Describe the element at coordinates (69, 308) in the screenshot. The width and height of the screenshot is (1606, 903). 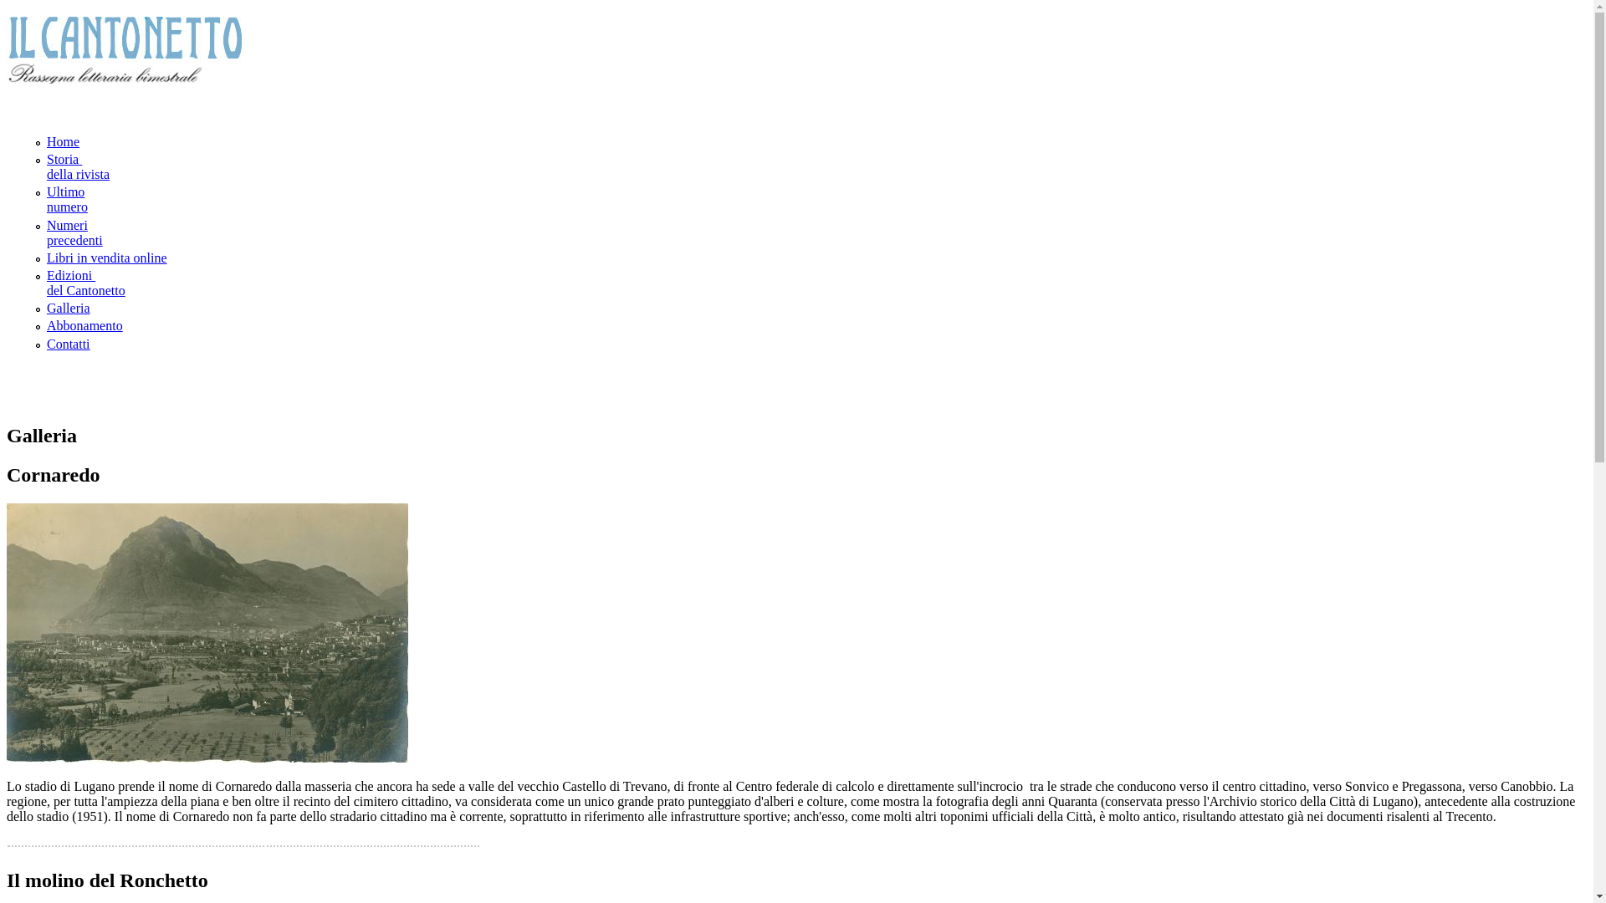
I see `Galleria` at that location.